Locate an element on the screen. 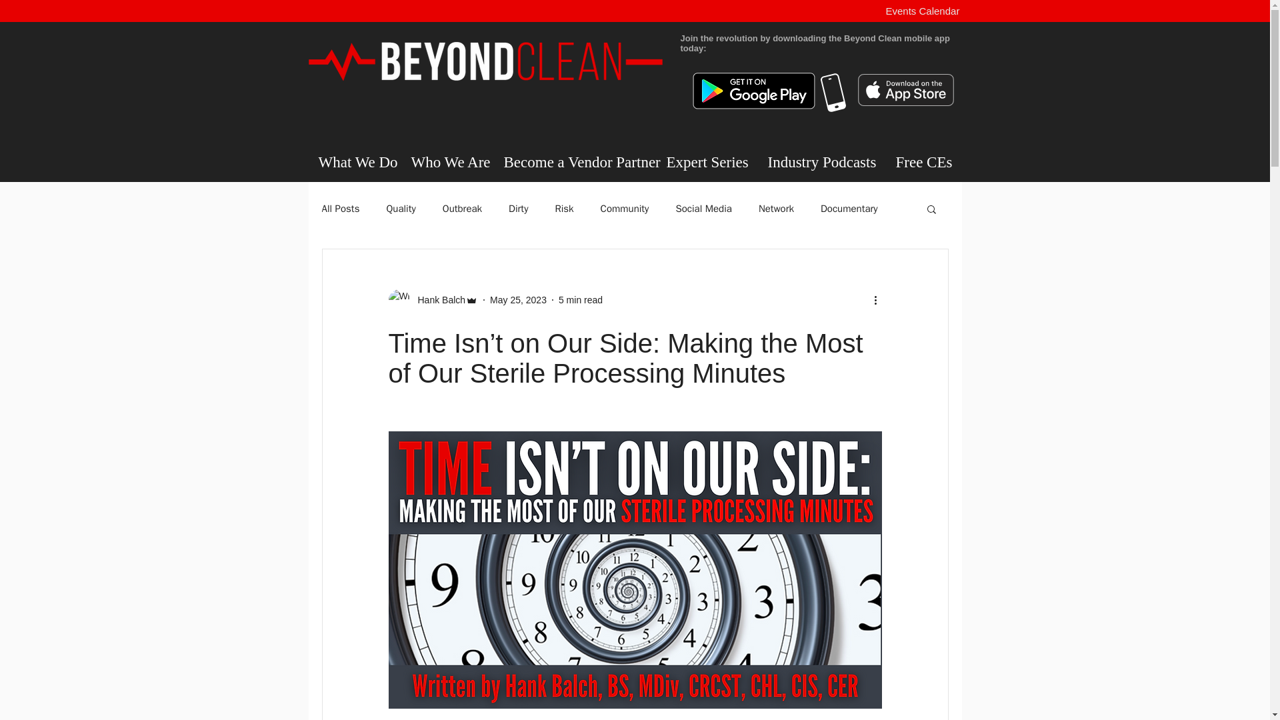 The height and width of the screenshot is (720, 1280). May 25, 2023 is located at coordinates (518, 299).